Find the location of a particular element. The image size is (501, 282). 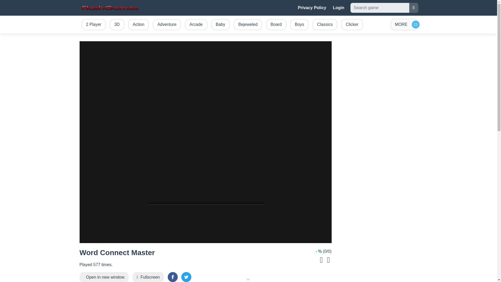

MORE is located at coordinates (404, 25).